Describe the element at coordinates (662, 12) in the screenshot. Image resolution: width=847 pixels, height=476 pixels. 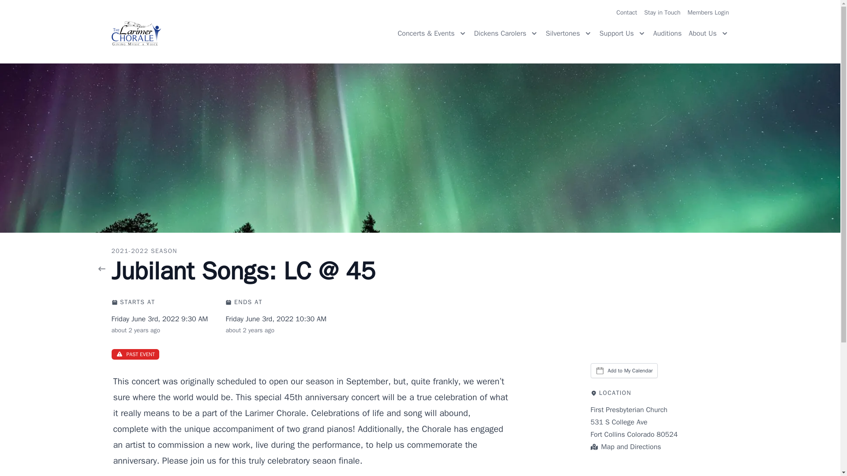
I see `Stay in Touch` at that location.